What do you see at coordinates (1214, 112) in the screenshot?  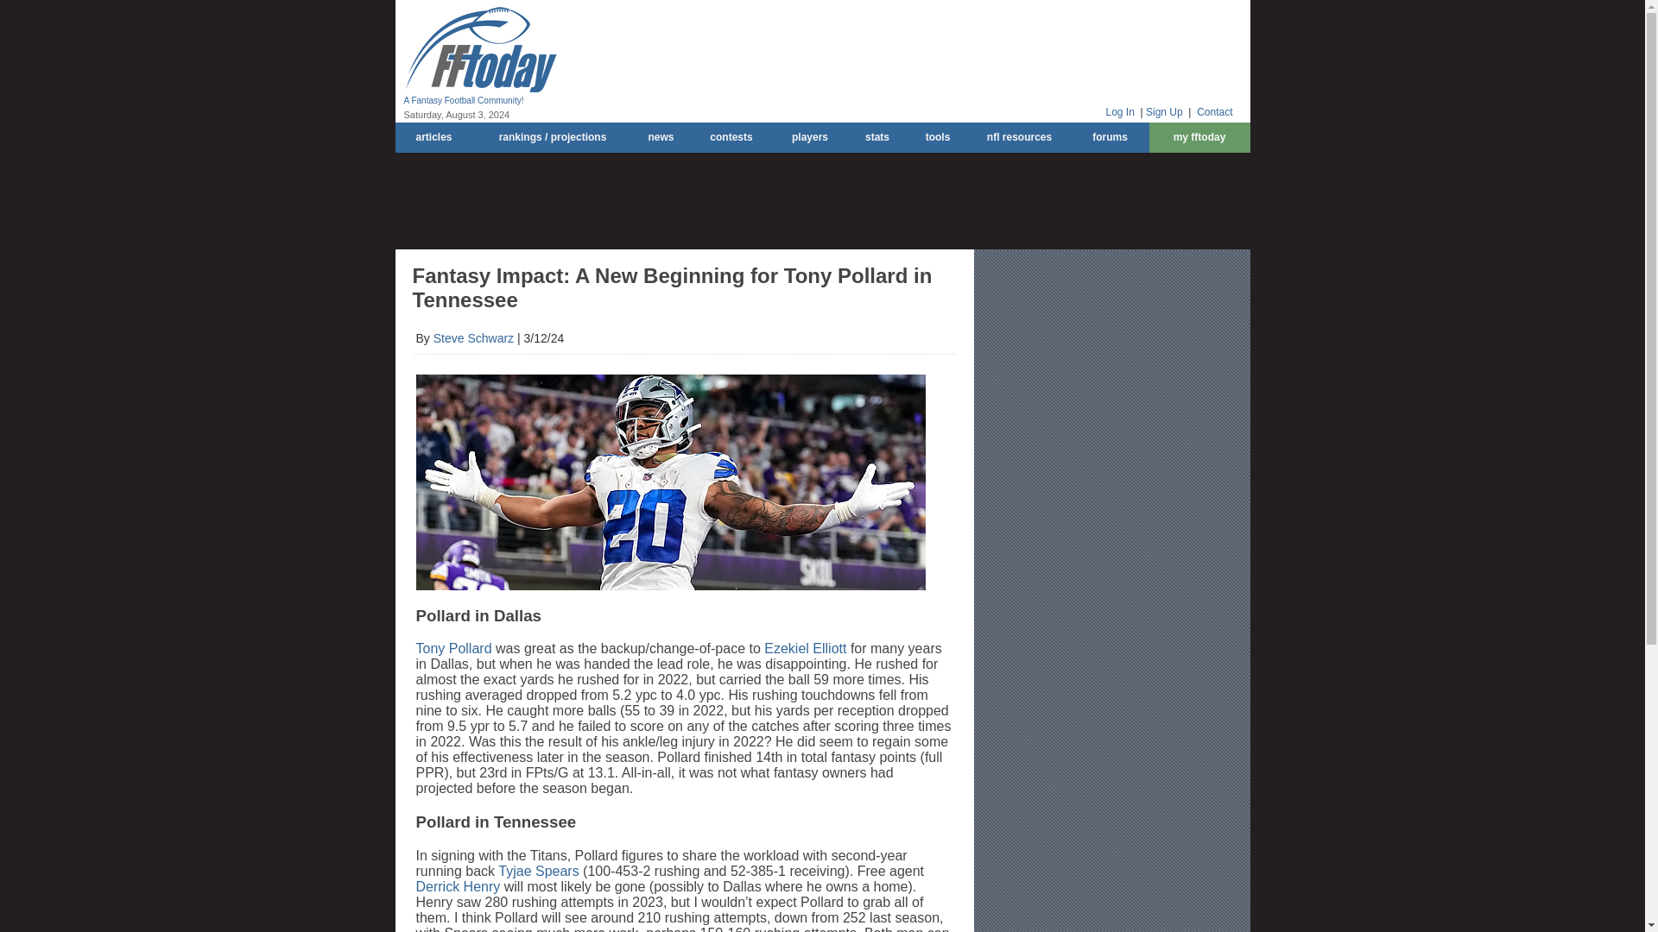 I see `Contact` at bounding box center [1214, 112].